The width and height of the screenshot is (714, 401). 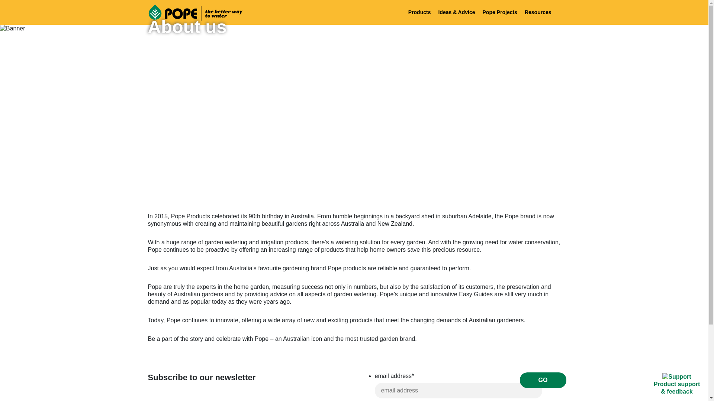 I want to click on Pope Projects, so click(x=500, y=12).